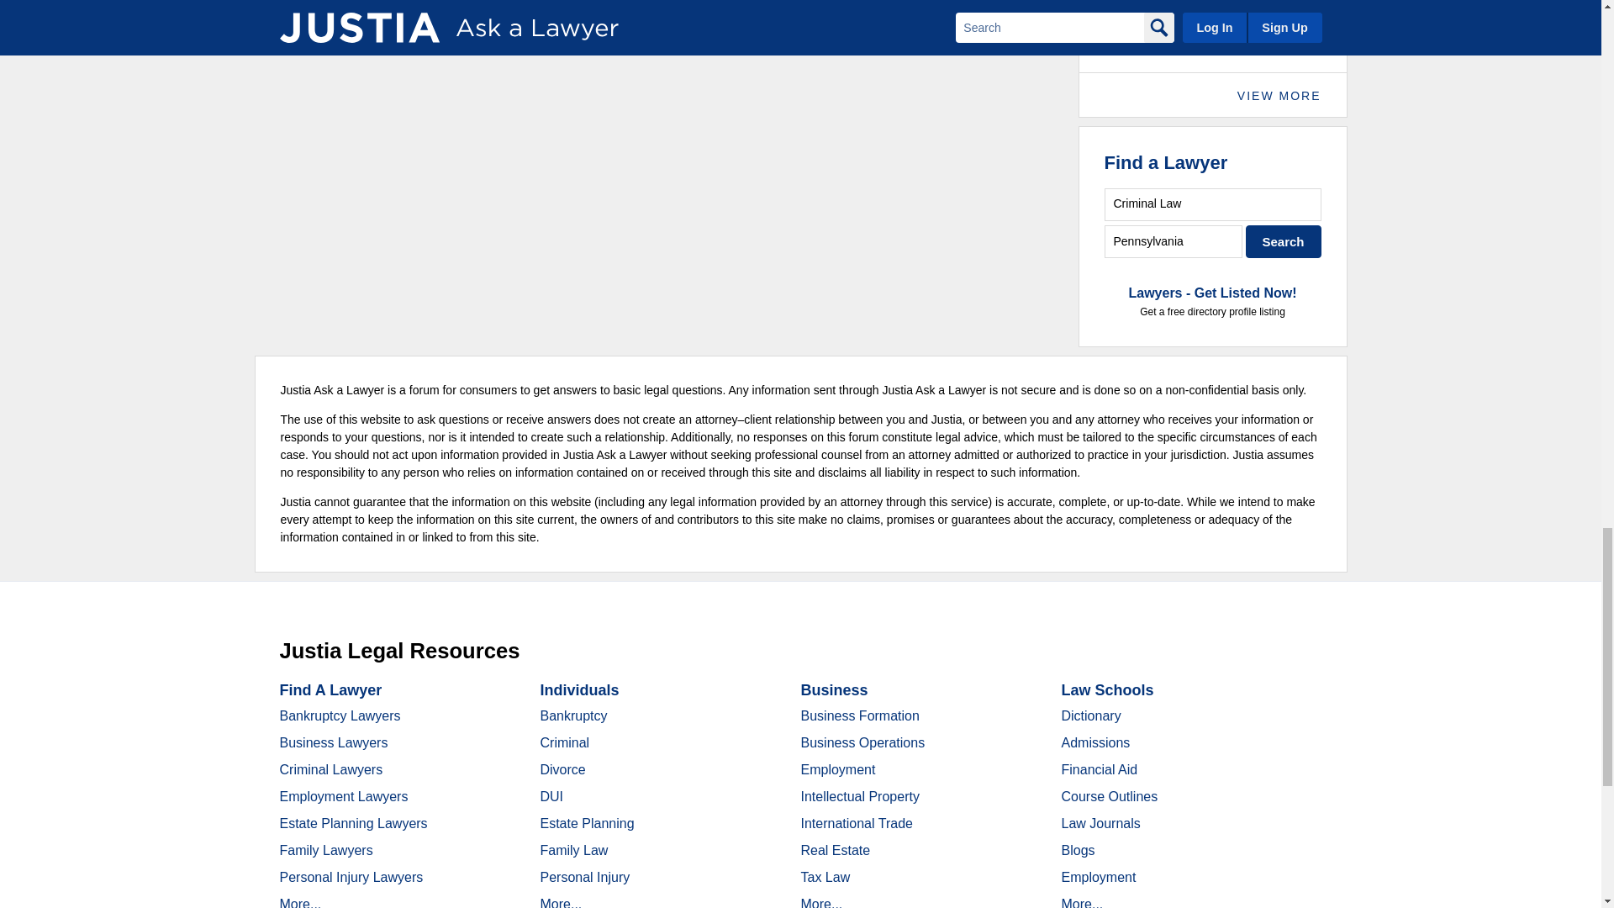 The height and width of the screenshot is (908, 1614). What do you see at coordinates (1133, 25) in the screenshot?
I see `Ask a Lawyer - Leaderboard - Lawyer Photo` at bounding box center [1133, 25].